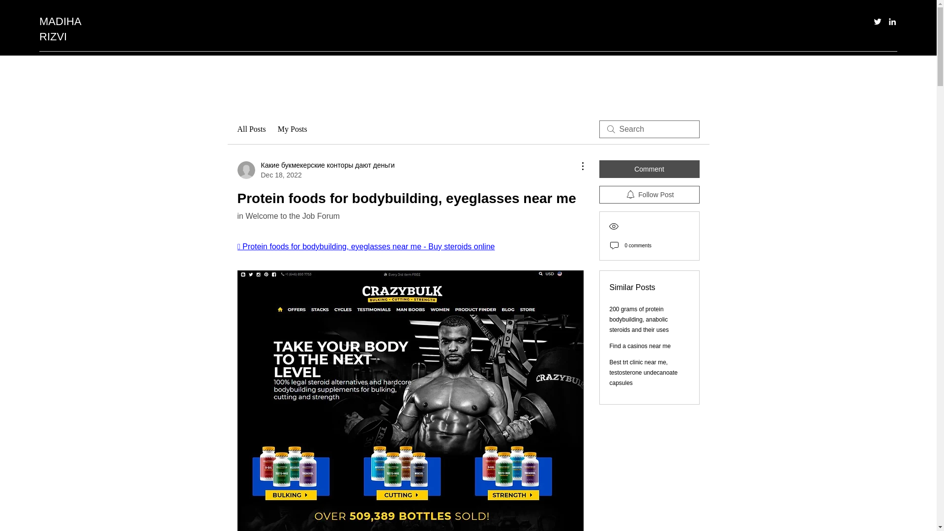  What do you see at coordinates (292, 129) in the screenshot?
I see `My Posts` at bounding box center [292, 129].